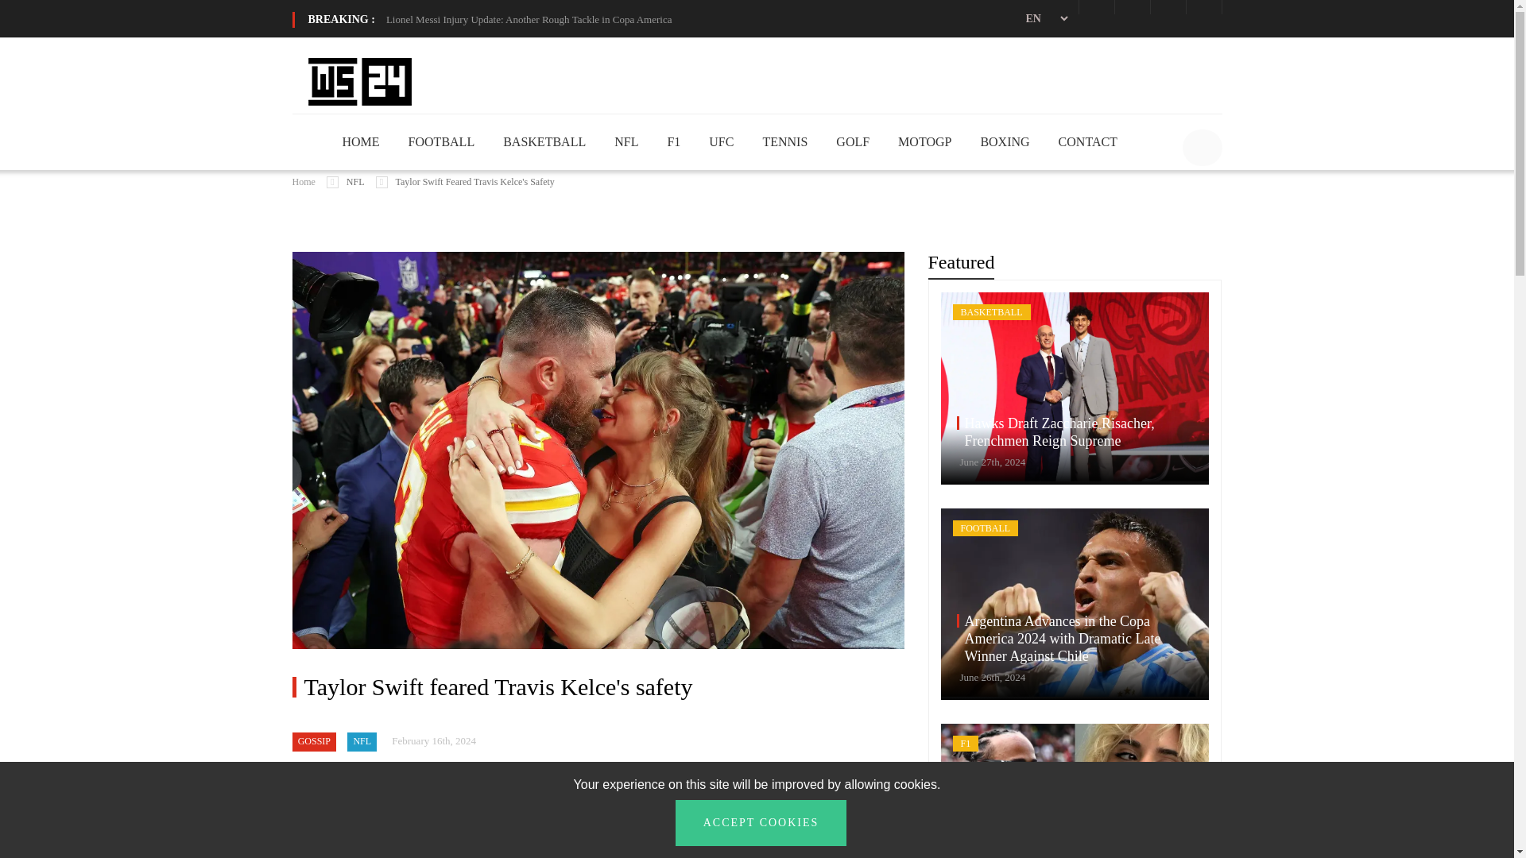  What do you see at coordinates (360, 141) in the screenshot?
I see `Home` at bounding box center [360, 141].